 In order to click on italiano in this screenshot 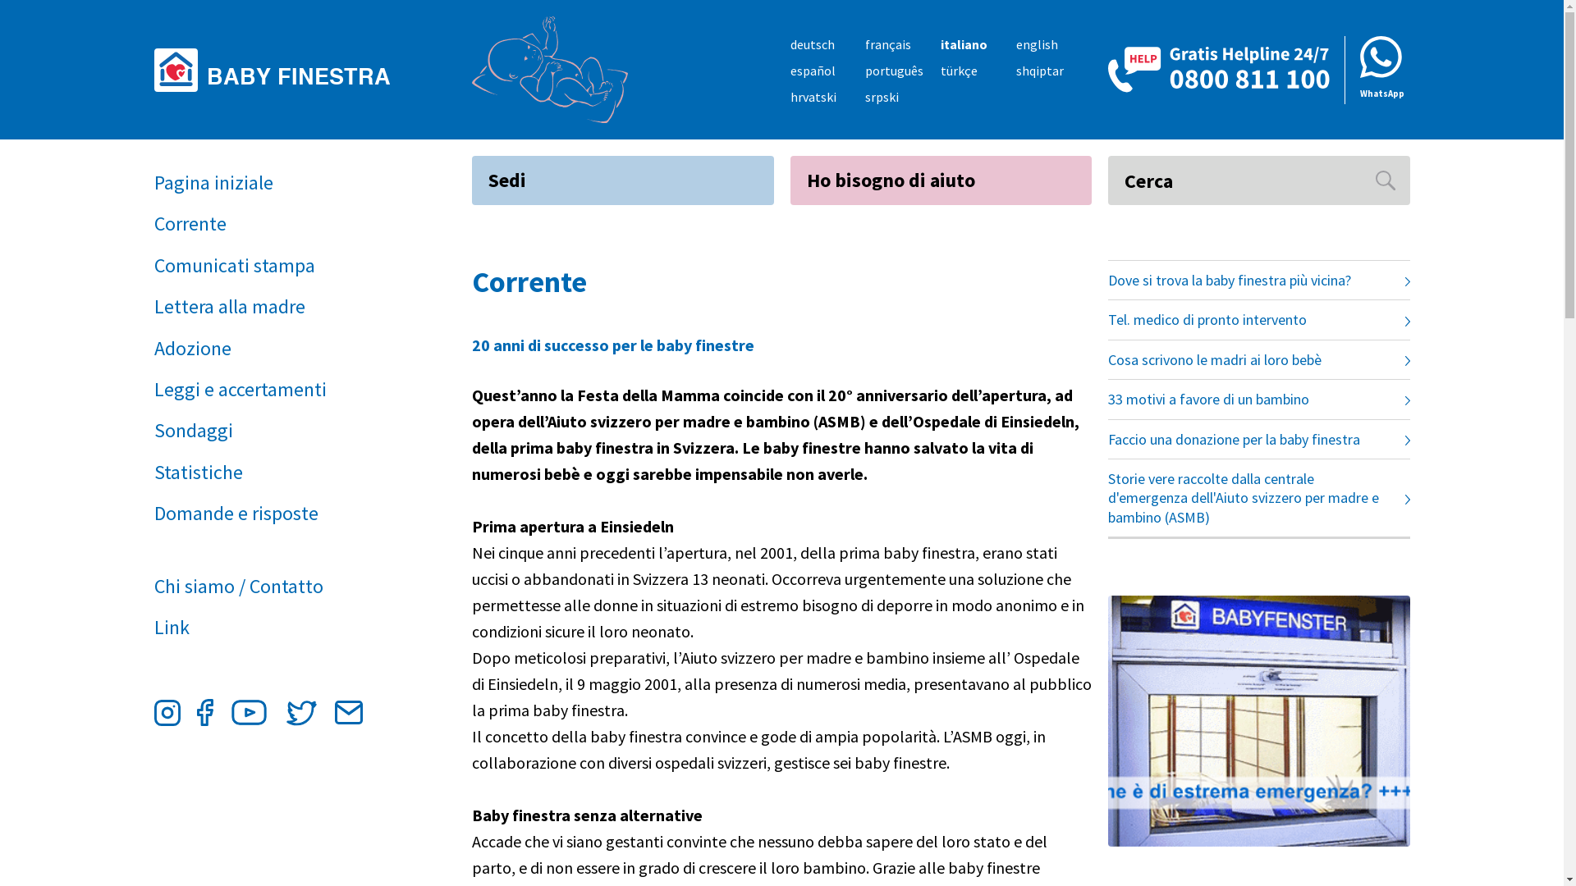, I will do `click(964, 44)`.